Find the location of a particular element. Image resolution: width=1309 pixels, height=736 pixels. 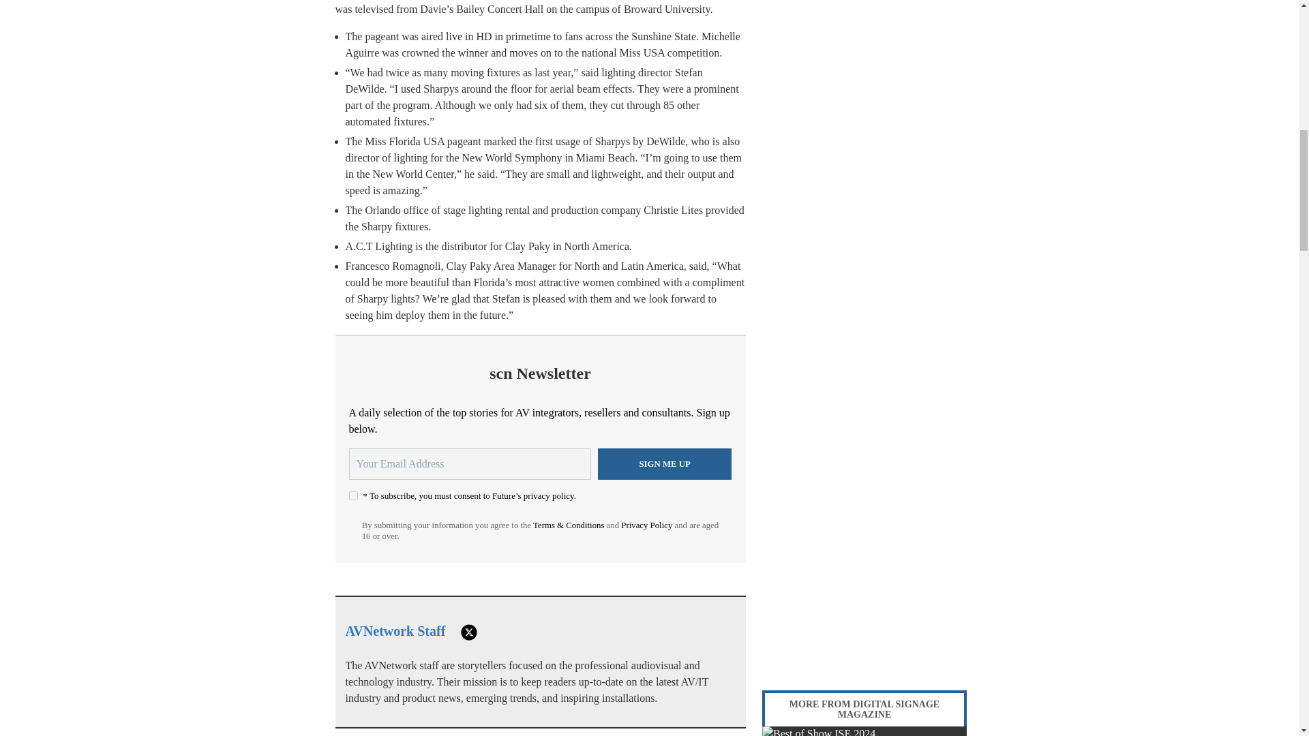

Privacy Policy is located at coordinates (646, 525).